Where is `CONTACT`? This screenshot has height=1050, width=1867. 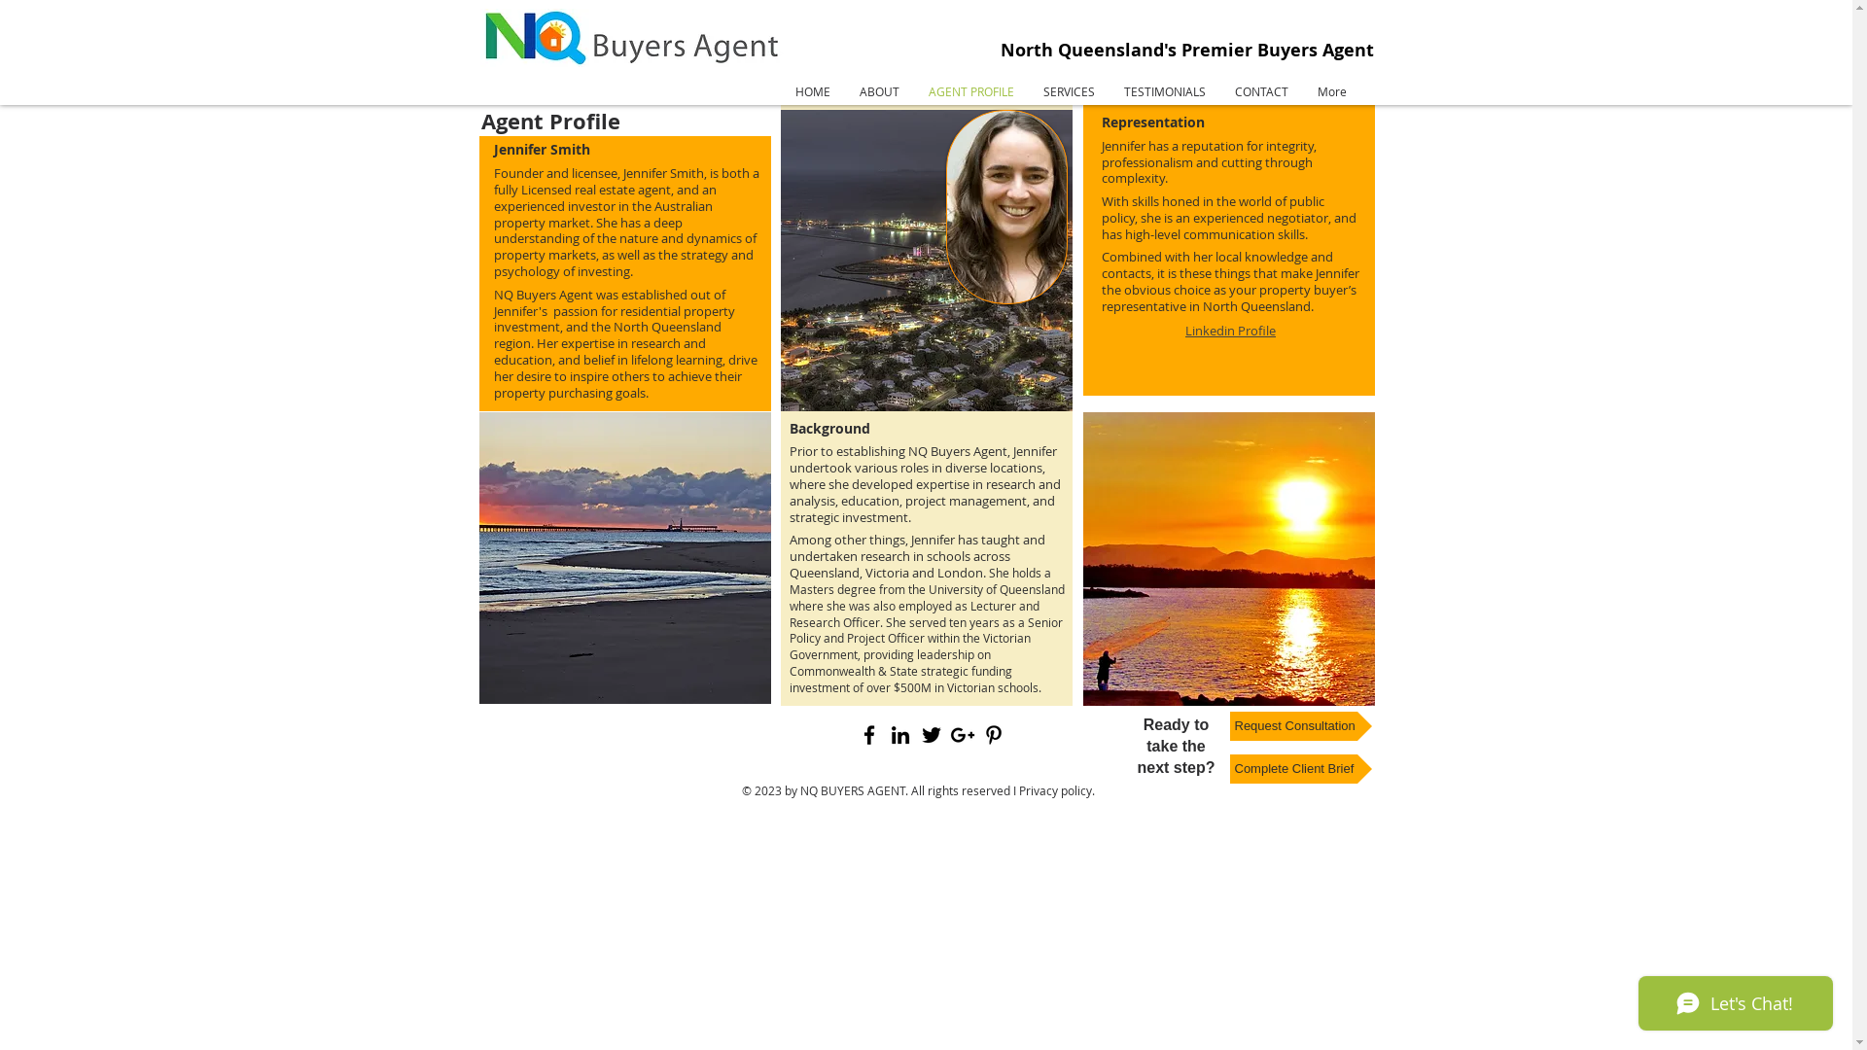 CONTACT is located at coordinates (1260, 91).